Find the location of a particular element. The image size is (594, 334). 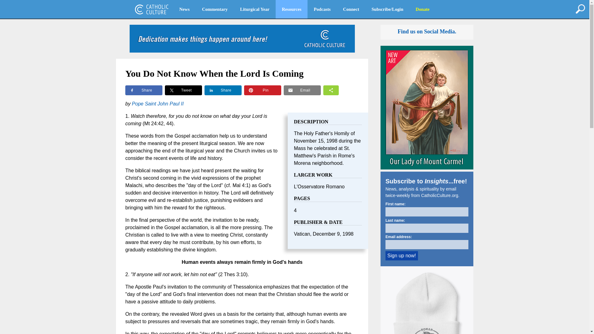

Resources is located at coordinates (291, 9).